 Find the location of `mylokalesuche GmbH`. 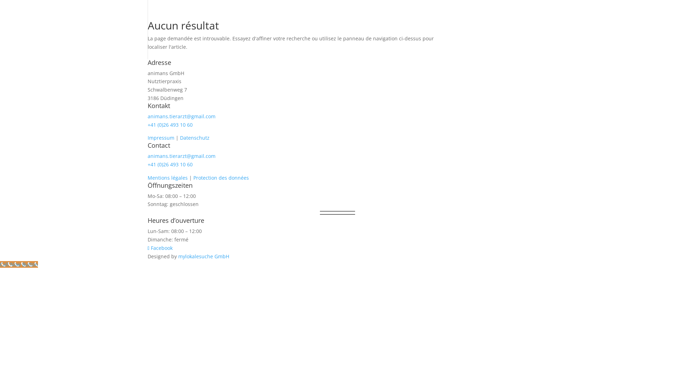

mylokalesuche GmbH is located at coordinates (204, 256).